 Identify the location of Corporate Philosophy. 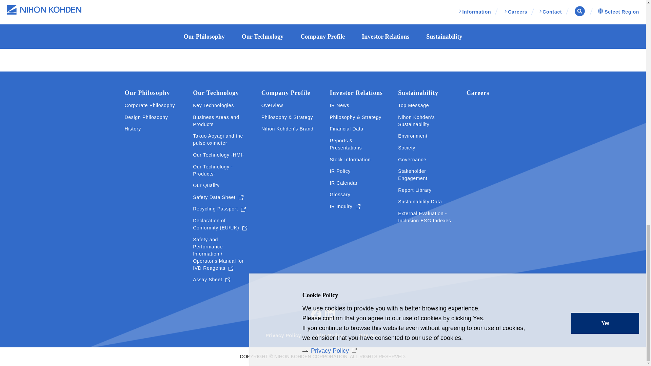
(150, 105).